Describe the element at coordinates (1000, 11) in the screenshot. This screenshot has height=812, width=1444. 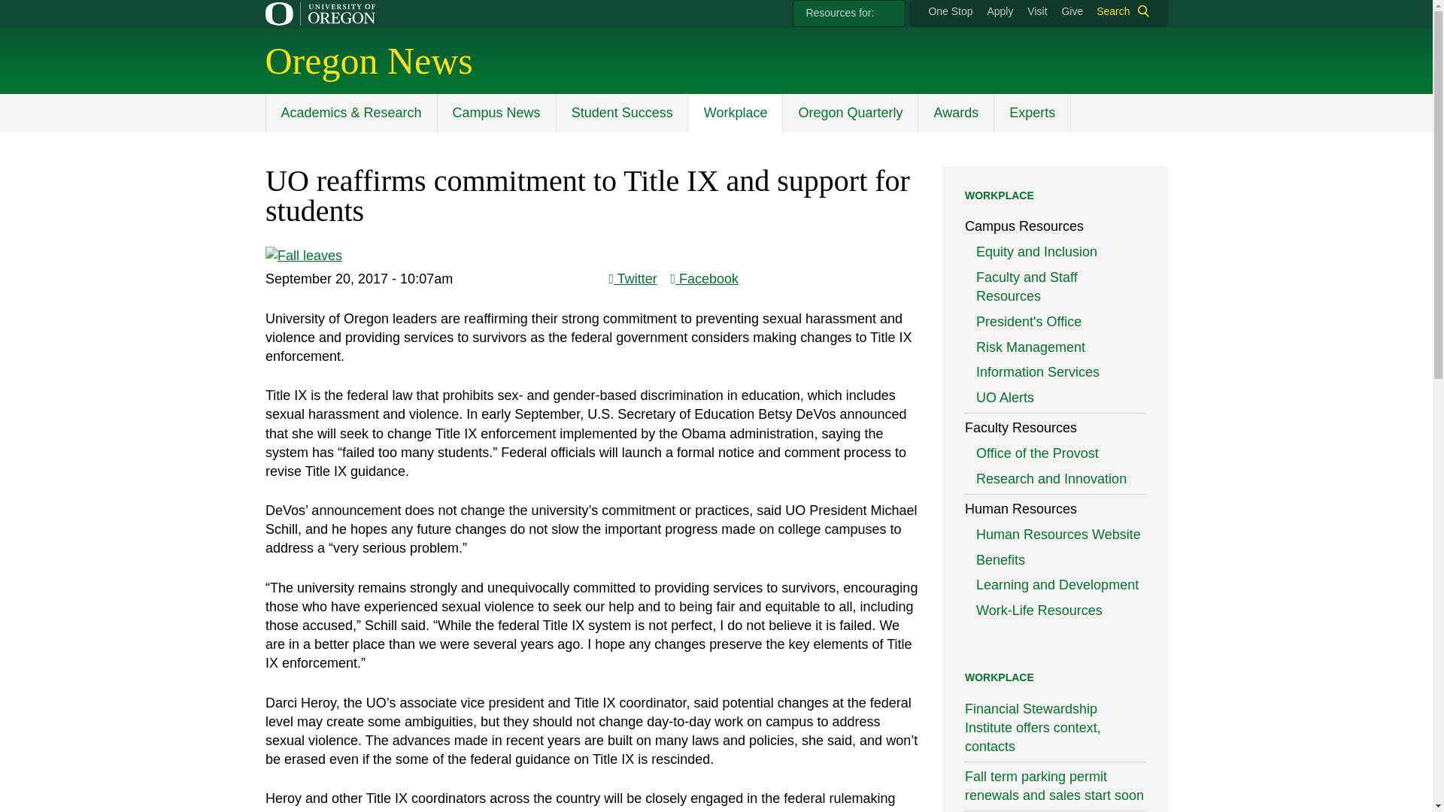
I see `Apply` at that location.